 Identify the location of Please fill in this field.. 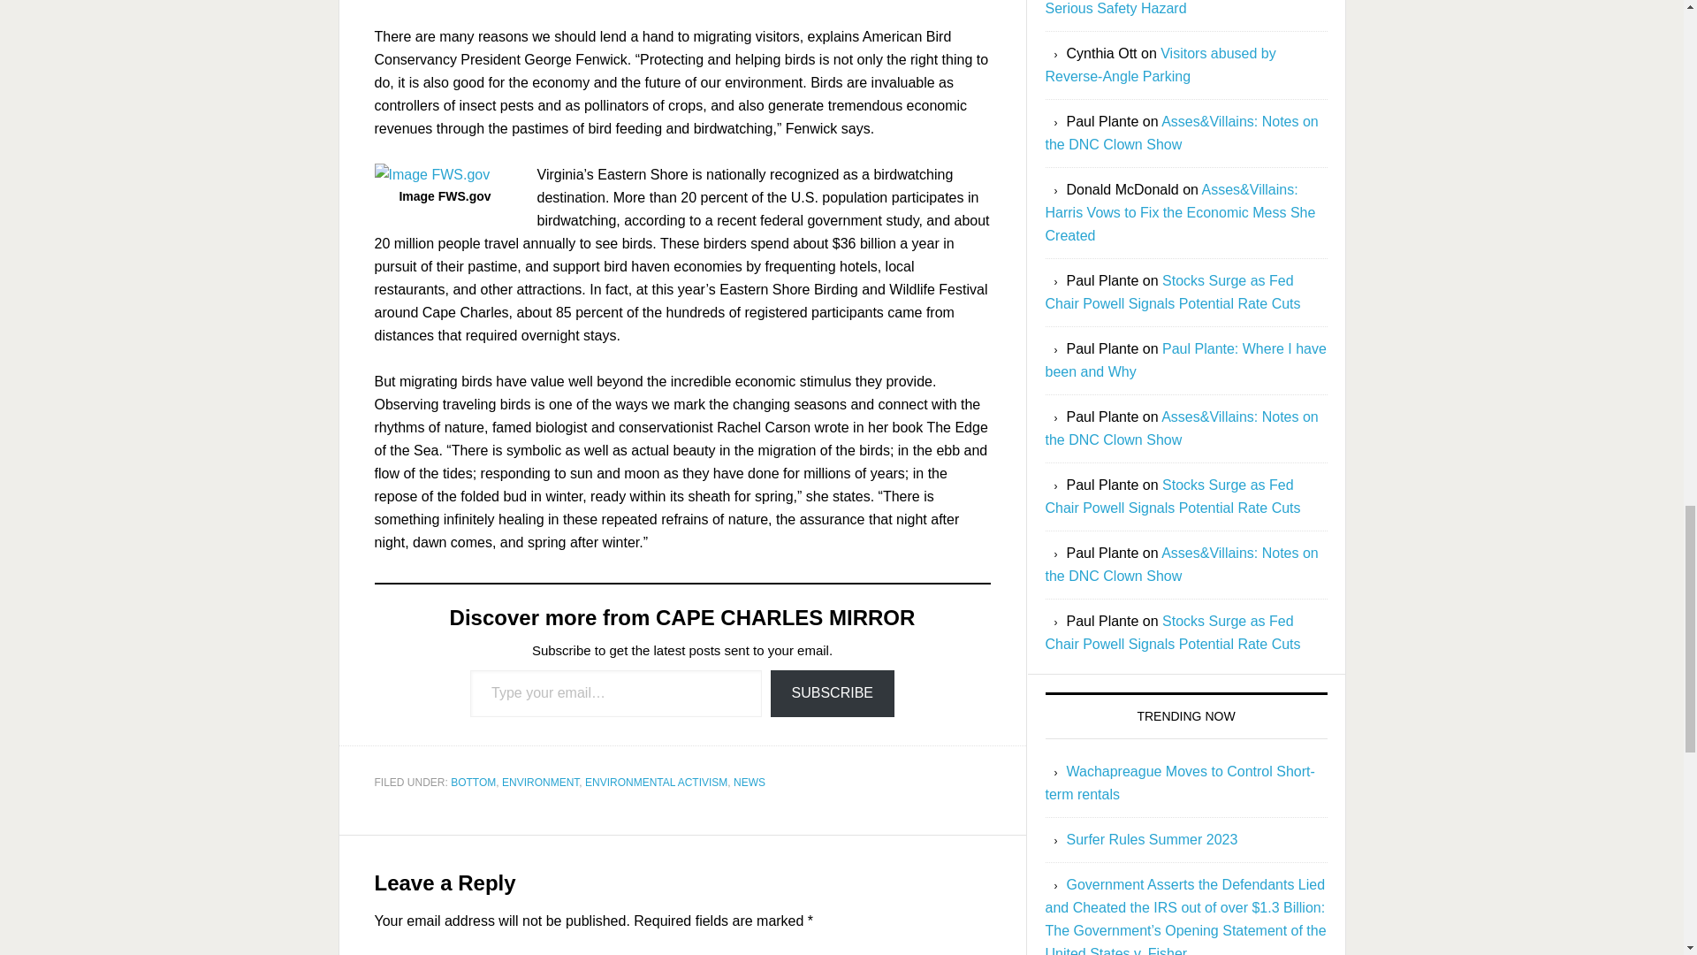
(615, 693).